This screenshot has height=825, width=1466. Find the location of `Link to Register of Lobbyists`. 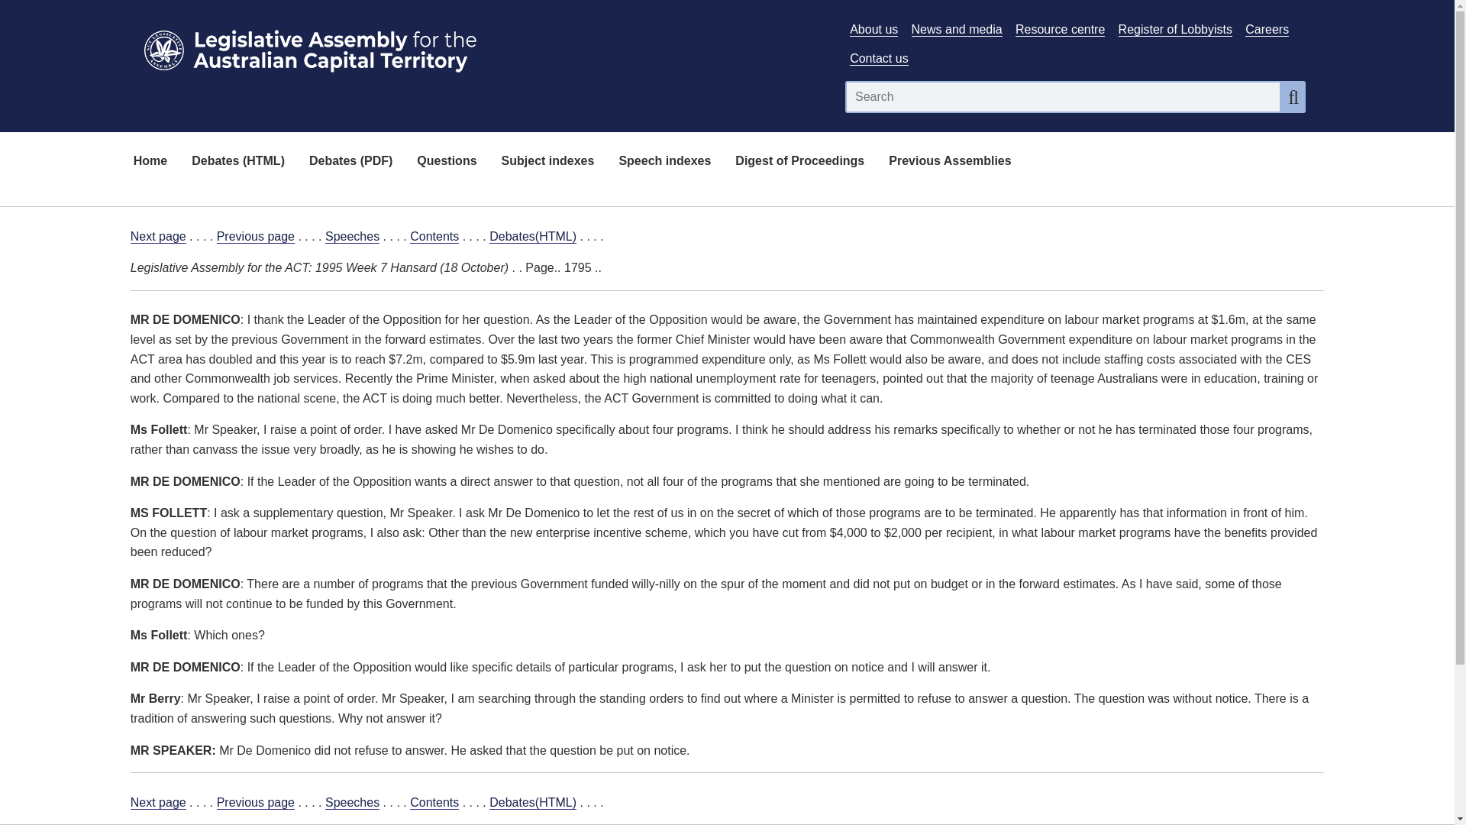

Link to Register of Lobbyists is located at coordinates (1175, 29).